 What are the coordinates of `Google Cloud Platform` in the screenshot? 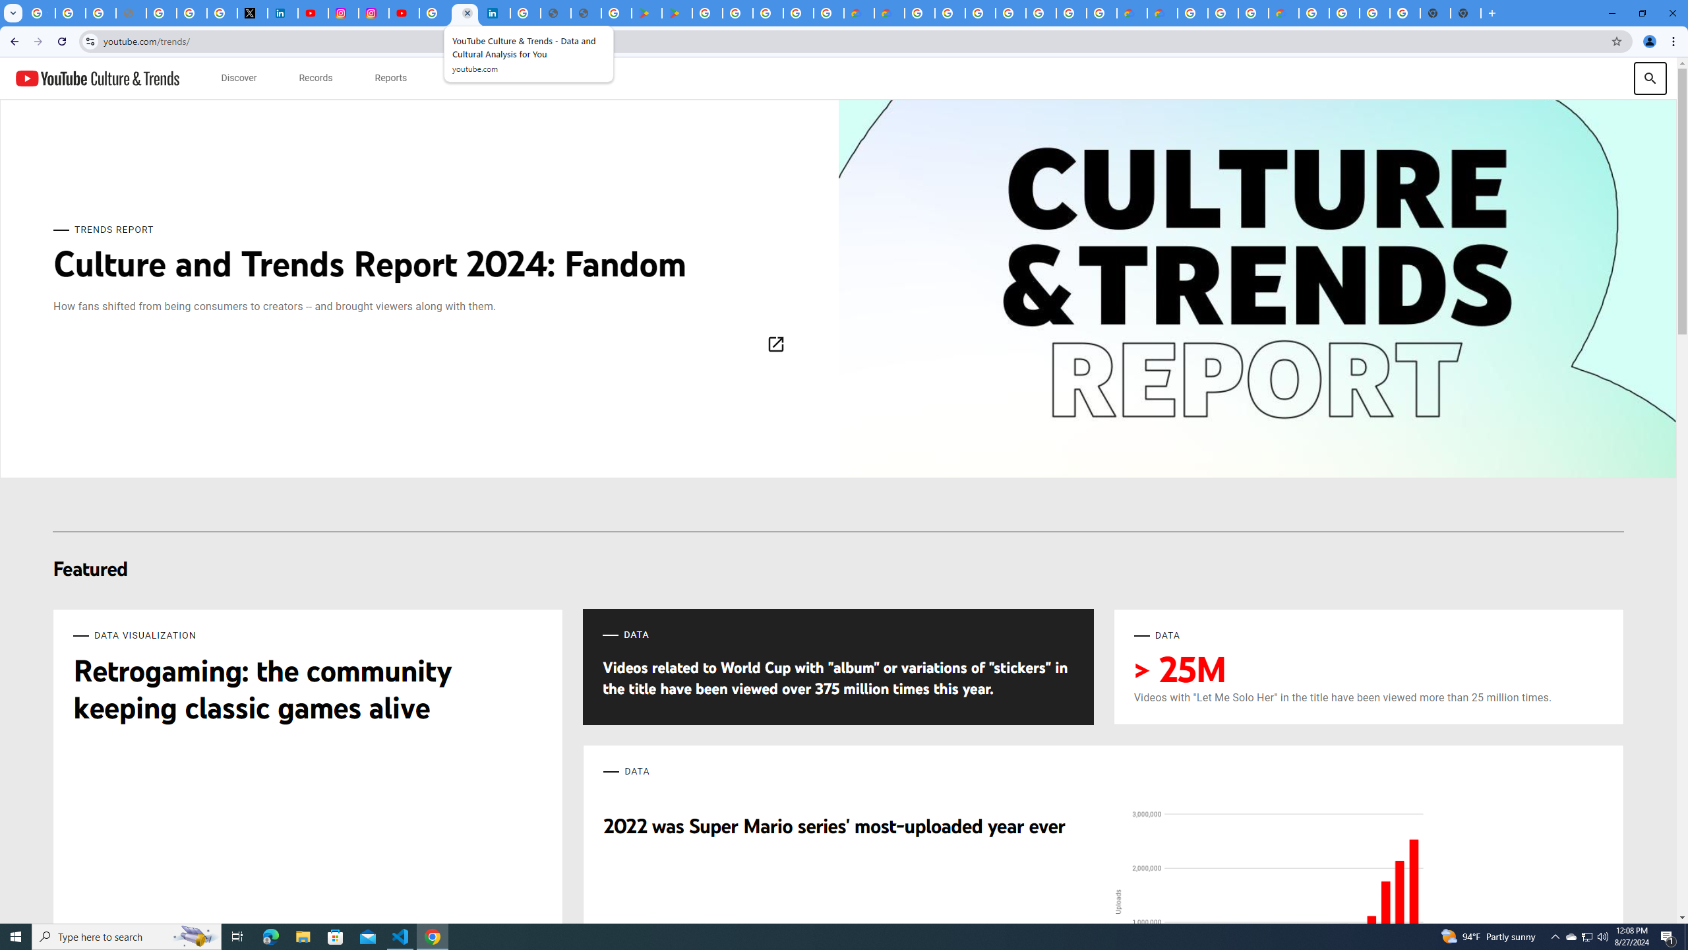 It's located at (1071, 13).